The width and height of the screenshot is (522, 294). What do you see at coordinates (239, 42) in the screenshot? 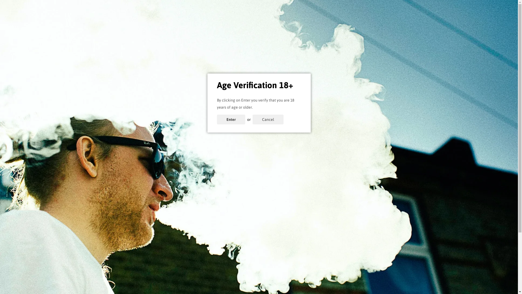
I see `Starter Kits` at bounding box center [239, 42].